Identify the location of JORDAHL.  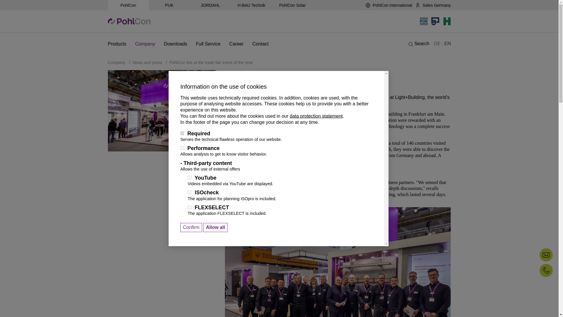
(211, 5).